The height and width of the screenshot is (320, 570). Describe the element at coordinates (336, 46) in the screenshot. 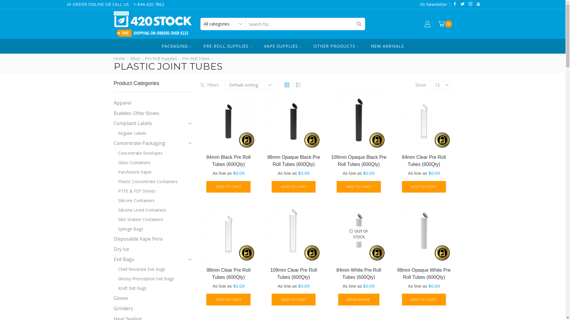

I see `OTHER PRODUCTS` at that location.